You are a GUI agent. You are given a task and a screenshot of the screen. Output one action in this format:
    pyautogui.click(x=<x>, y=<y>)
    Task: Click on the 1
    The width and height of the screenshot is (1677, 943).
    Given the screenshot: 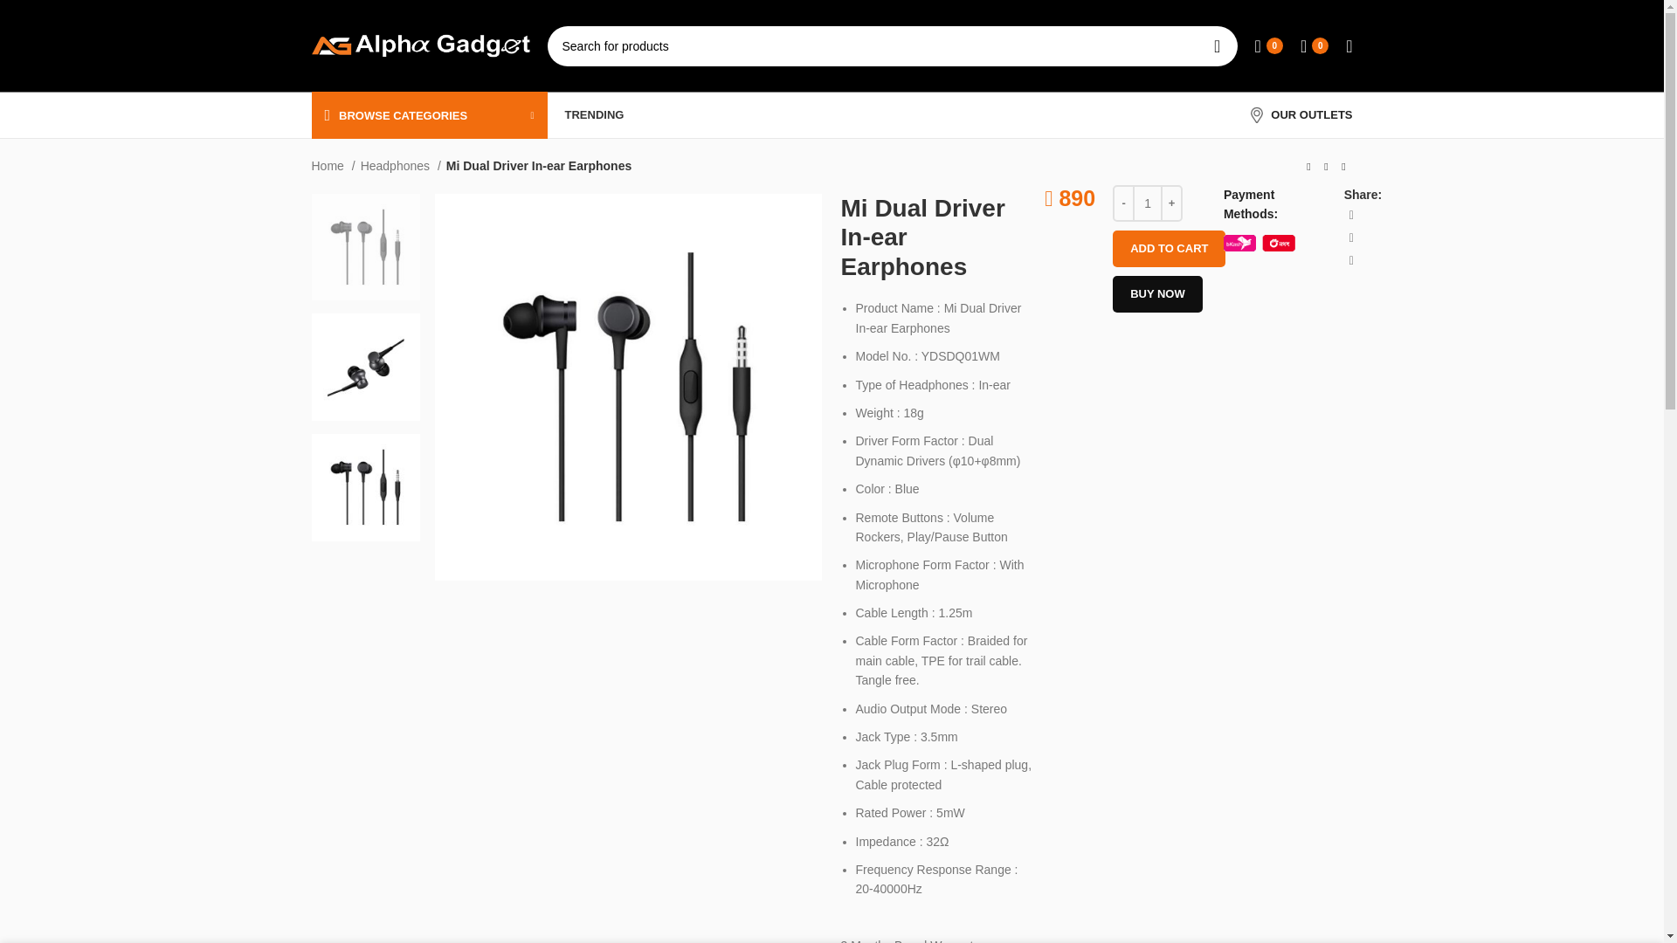 What is the action you would take?
    pyautogui.click(x=1148, y=203)
    